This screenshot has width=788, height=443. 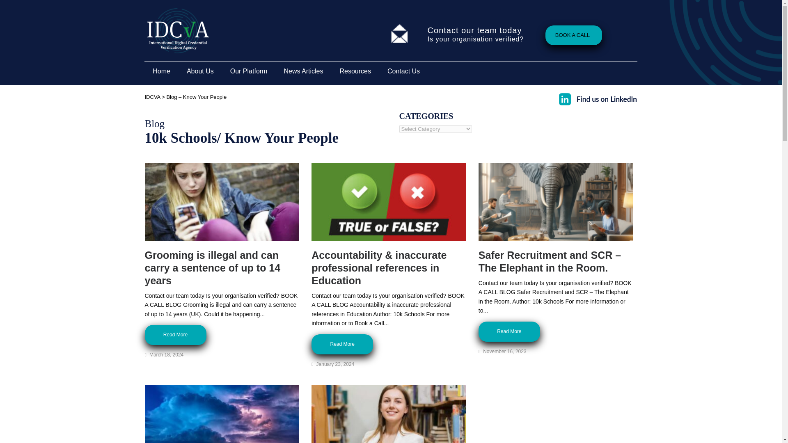 What do you see at coordinates (303, 71) in the screenshot?
I see `News Articles` at bounding box center [303, 71].